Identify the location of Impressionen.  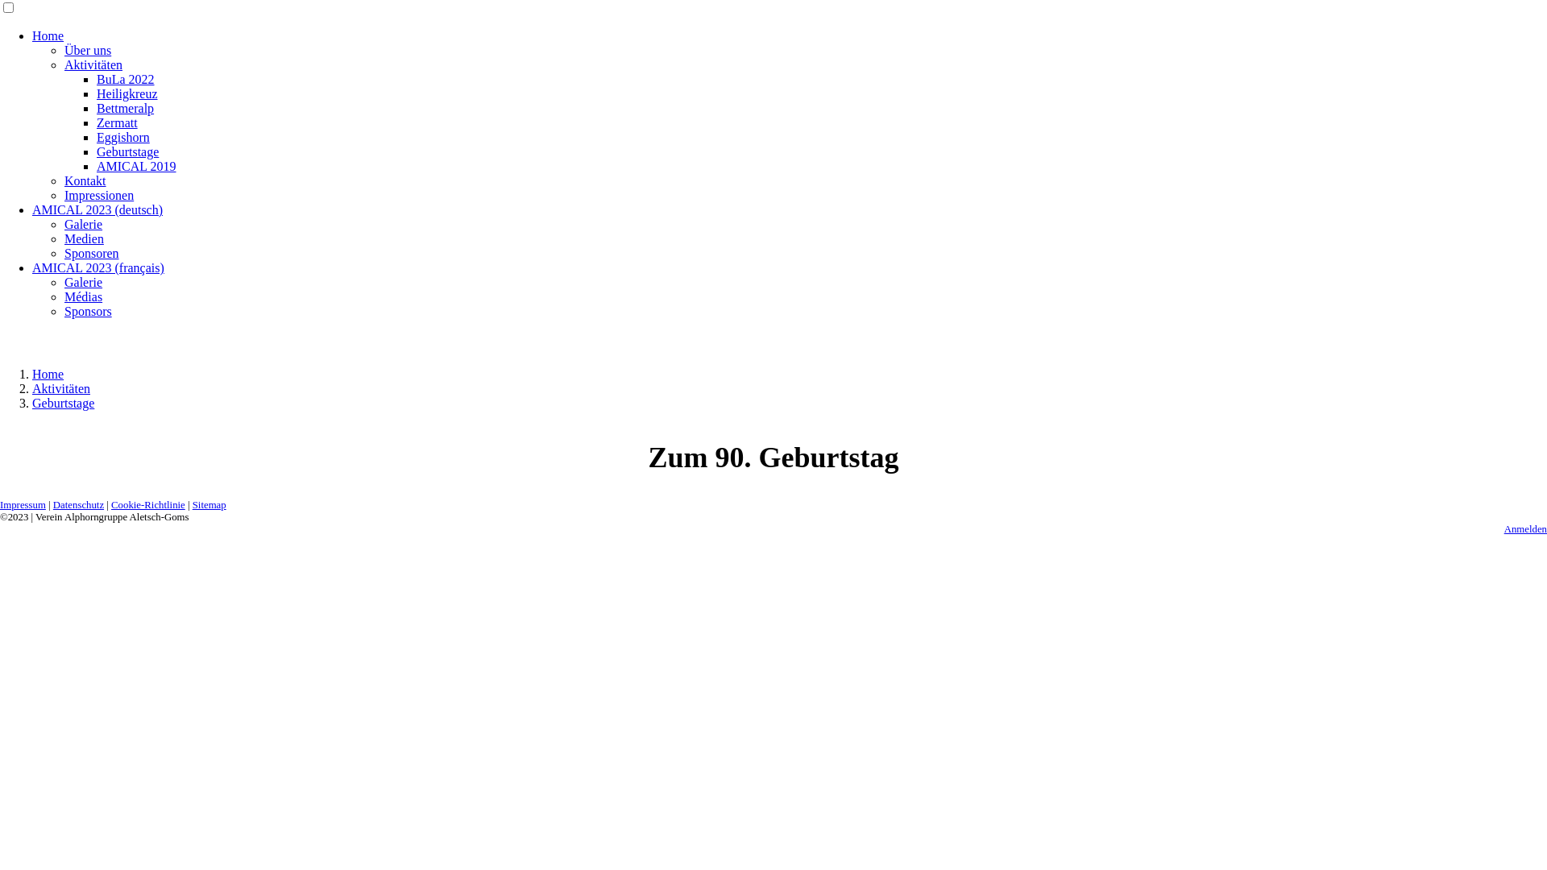
(99, 195).